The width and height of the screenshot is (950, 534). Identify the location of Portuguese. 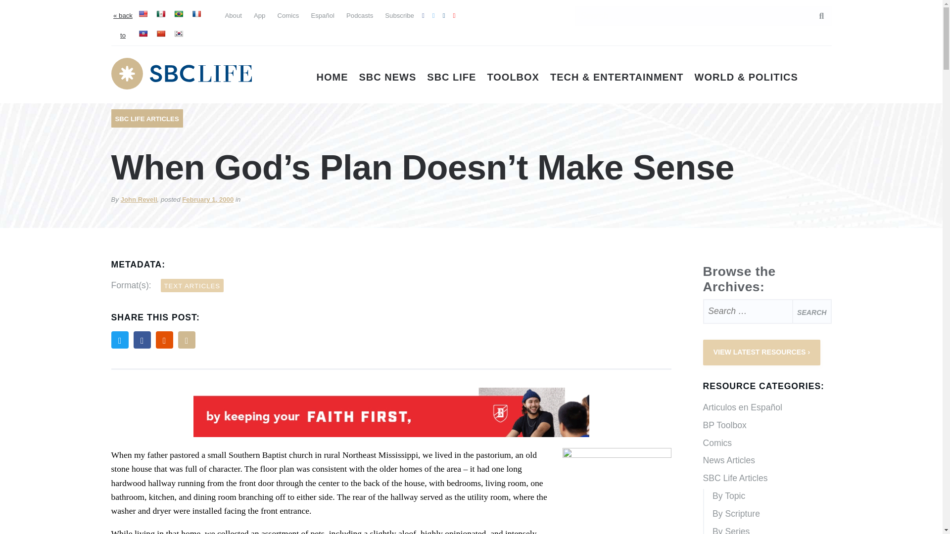
(178, 14).